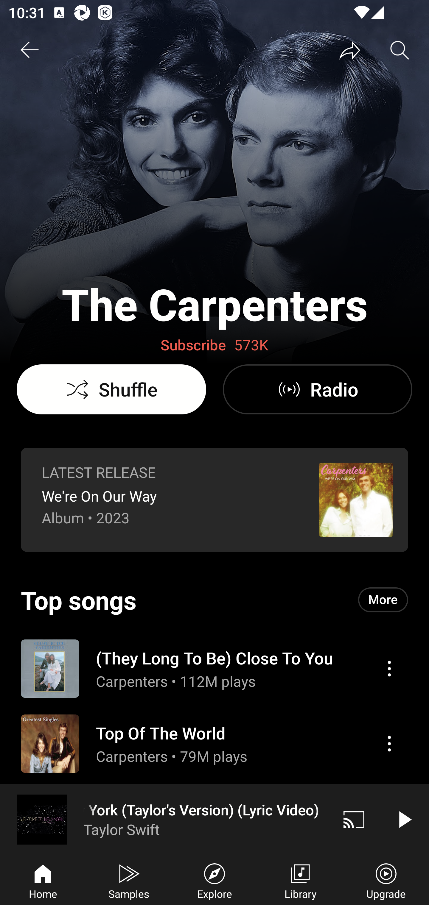 The image size is (429, 905). Describe the element at coordinates (317, 389) in the screenshot. I see `Radio` at that location.